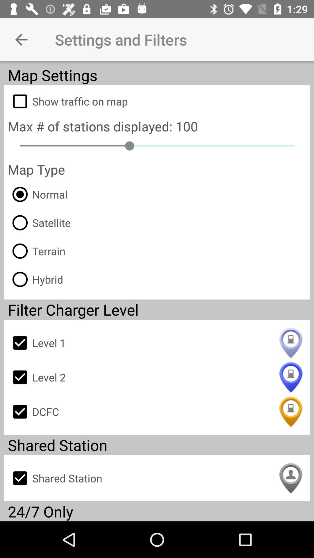  Describe the element at coordinates (157, 377) in the screenshot. I see `open icon below level 1 icon` at that location.